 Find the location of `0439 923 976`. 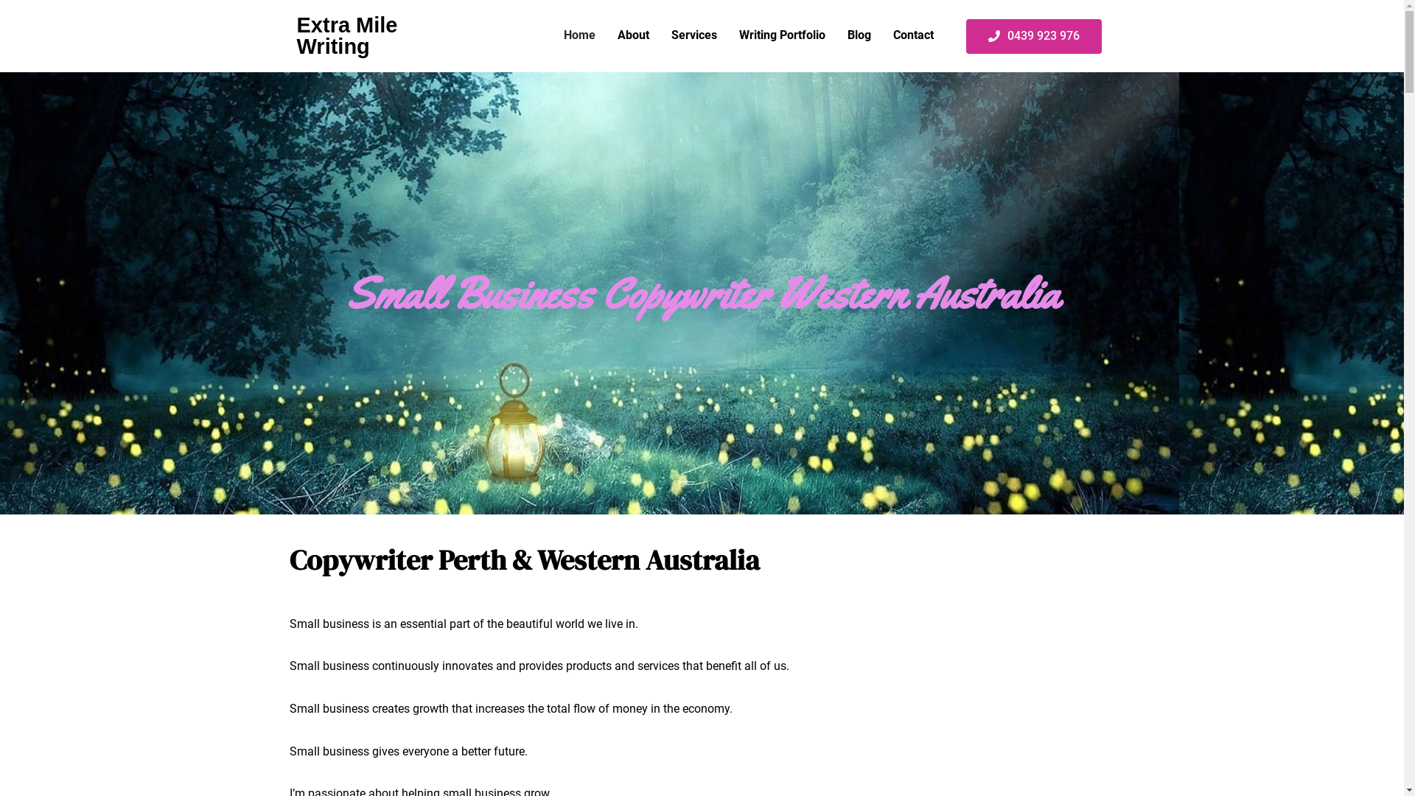

0439 923 976 is located at coordinates (1034, 37).